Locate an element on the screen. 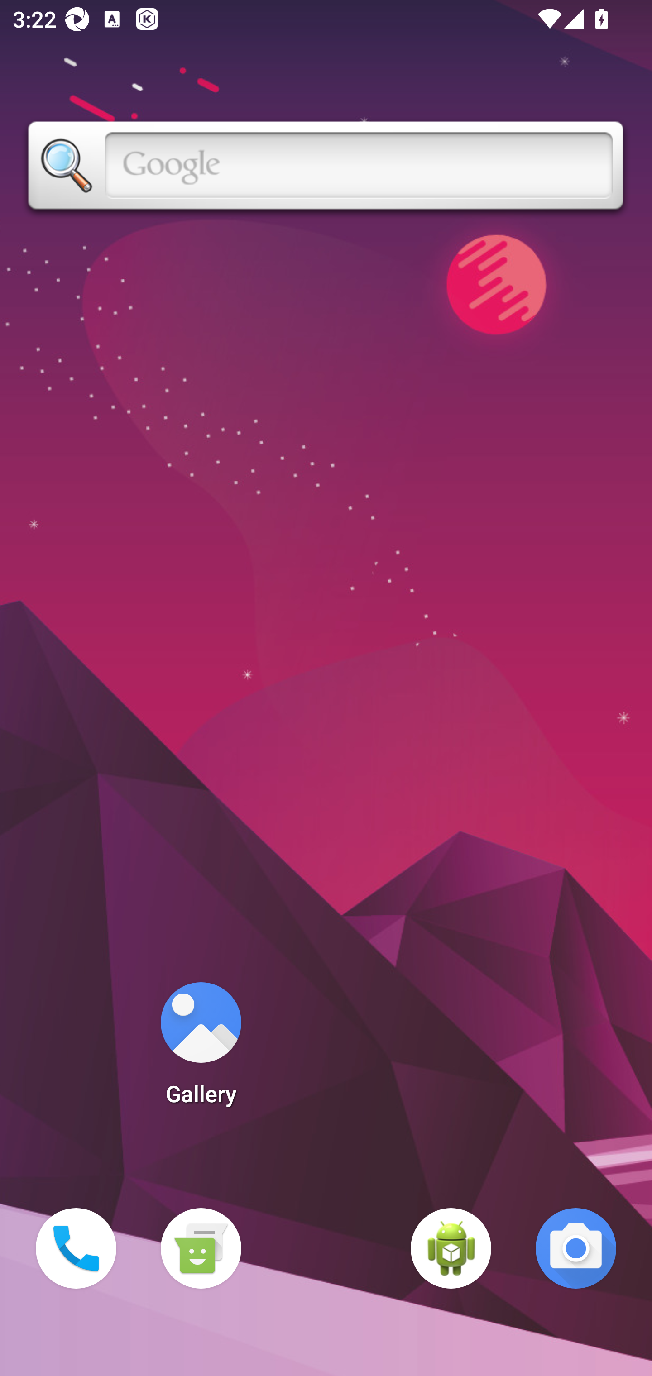 The image size is (652, 1376). Gallery is located at coordinates (201, 1049).